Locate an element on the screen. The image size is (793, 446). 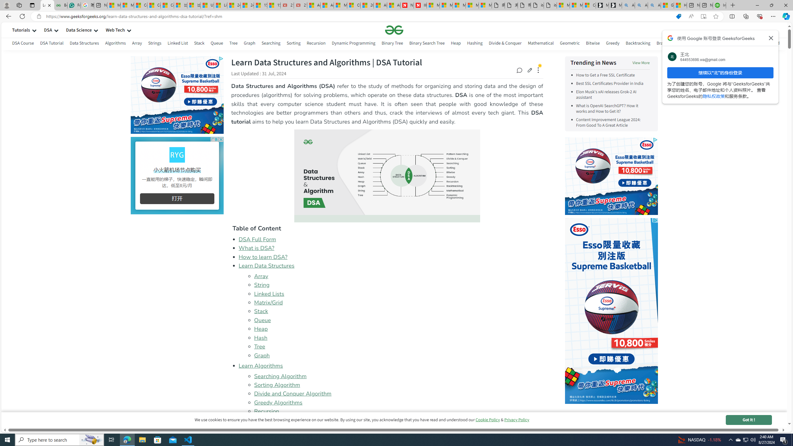
Best SSL Certificates Provider in India - GeeksforGeeks is located at coordinates (61, 5).